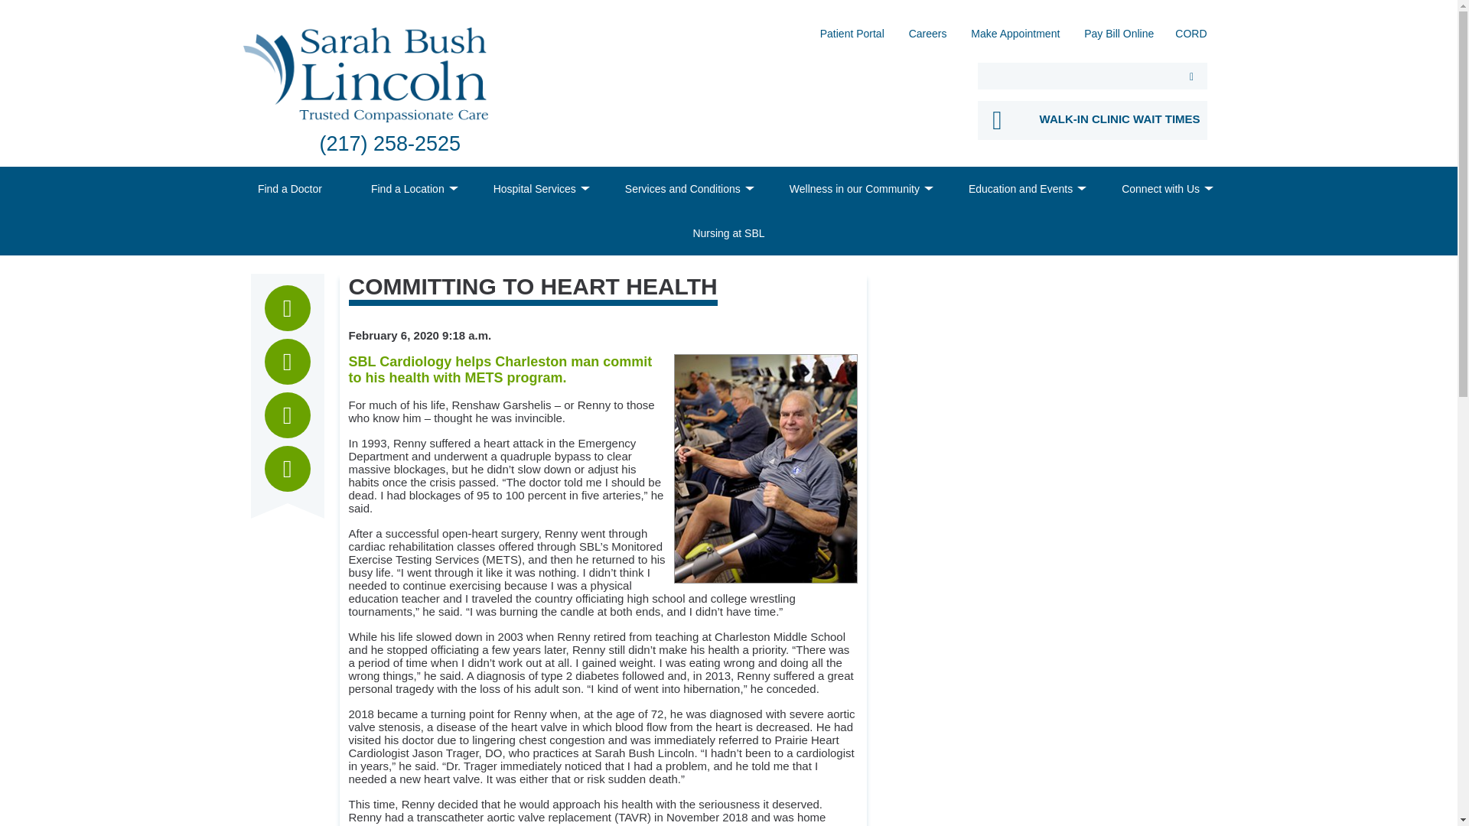  Describe the element at coordinates (5, 5) in the screenshot. I see `Skip to Content` at that location.